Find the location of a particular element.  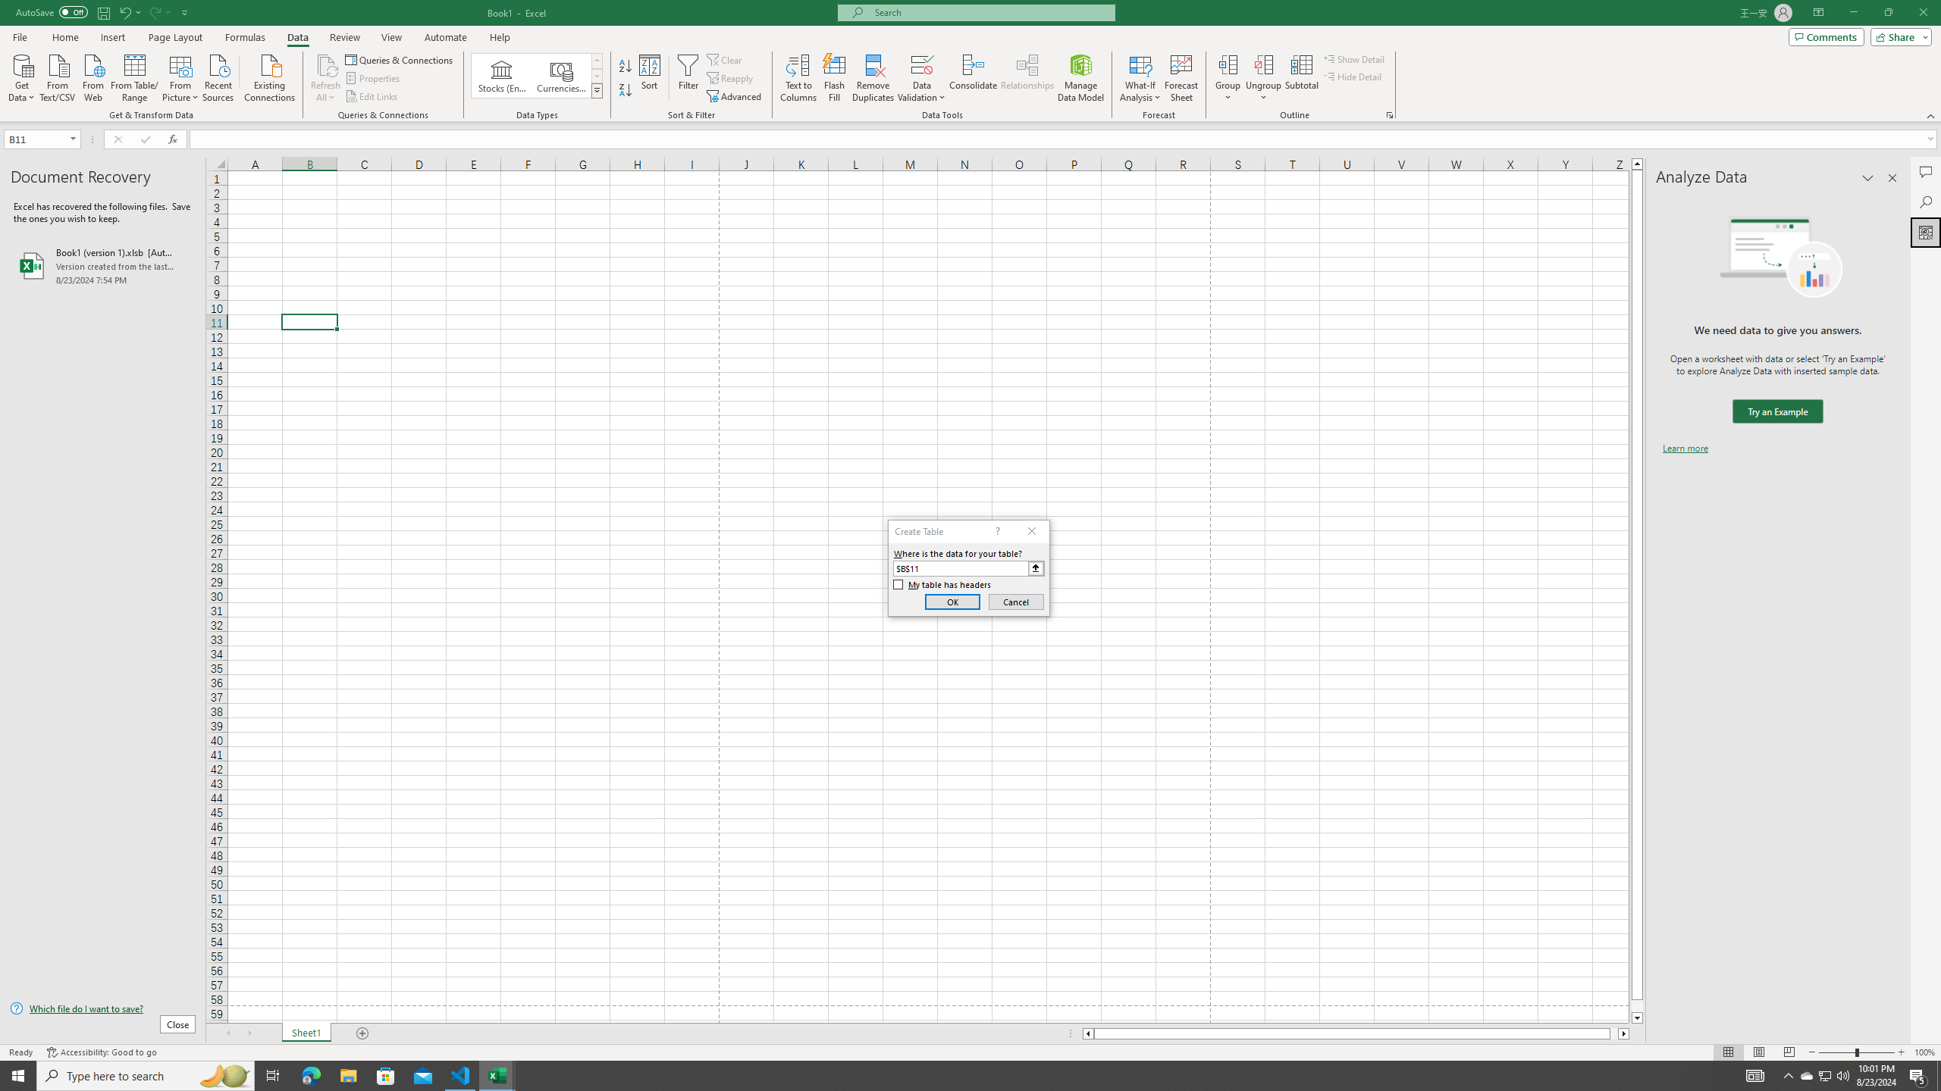

Automate is located at coordinates (446, 37).